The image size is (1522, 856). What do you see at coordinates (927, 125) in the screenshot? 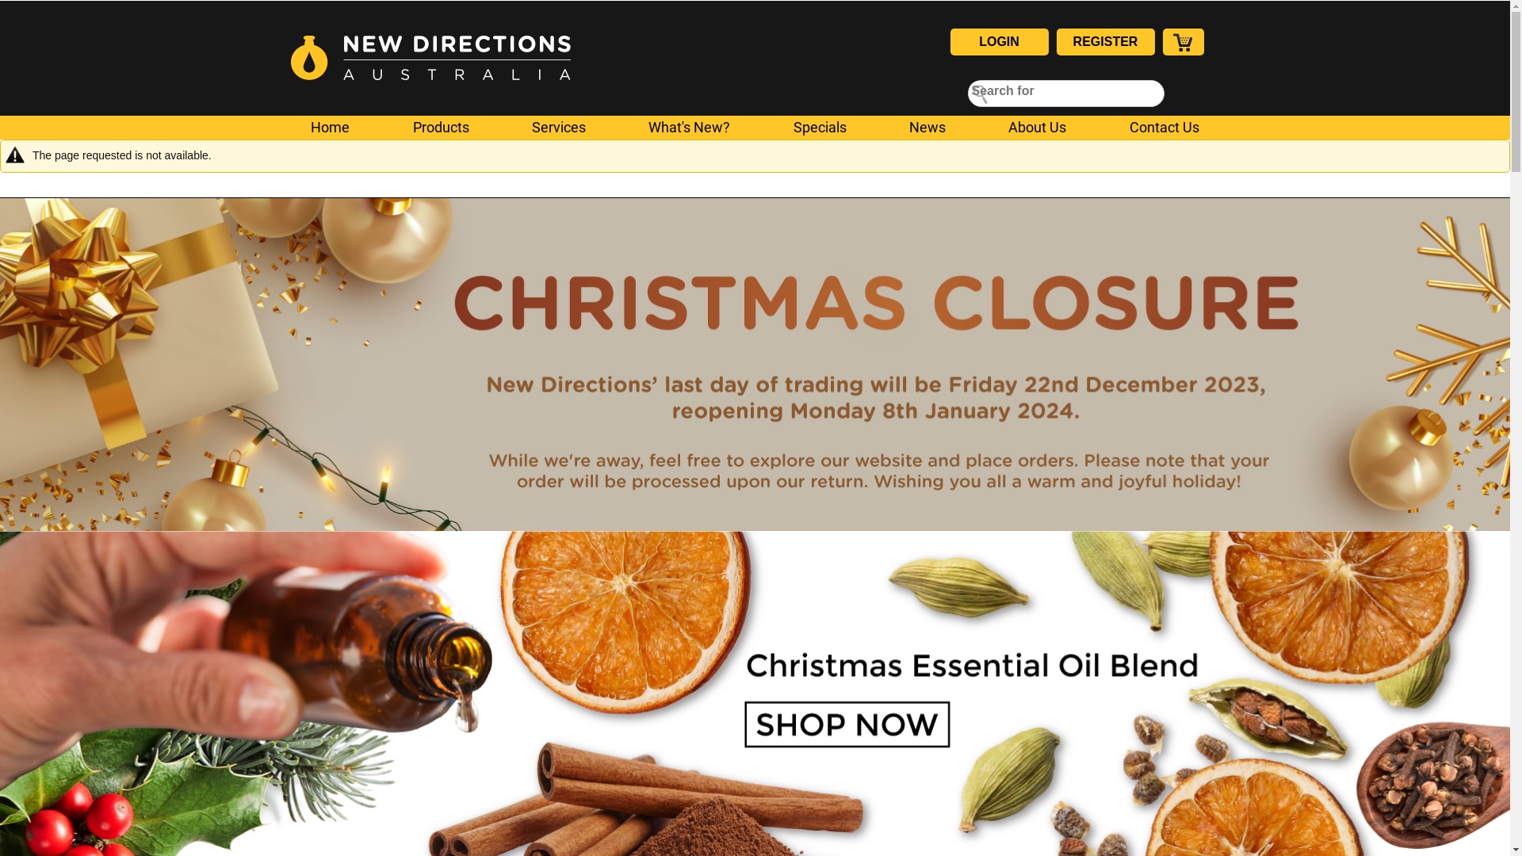
I see `News` at bounding box center [927, 125].